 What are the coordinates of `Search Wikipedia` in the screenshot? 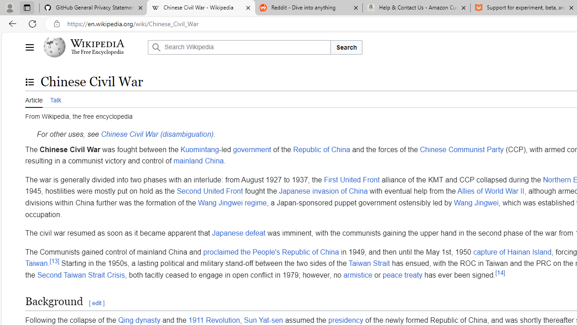 It's located at (239, 47).